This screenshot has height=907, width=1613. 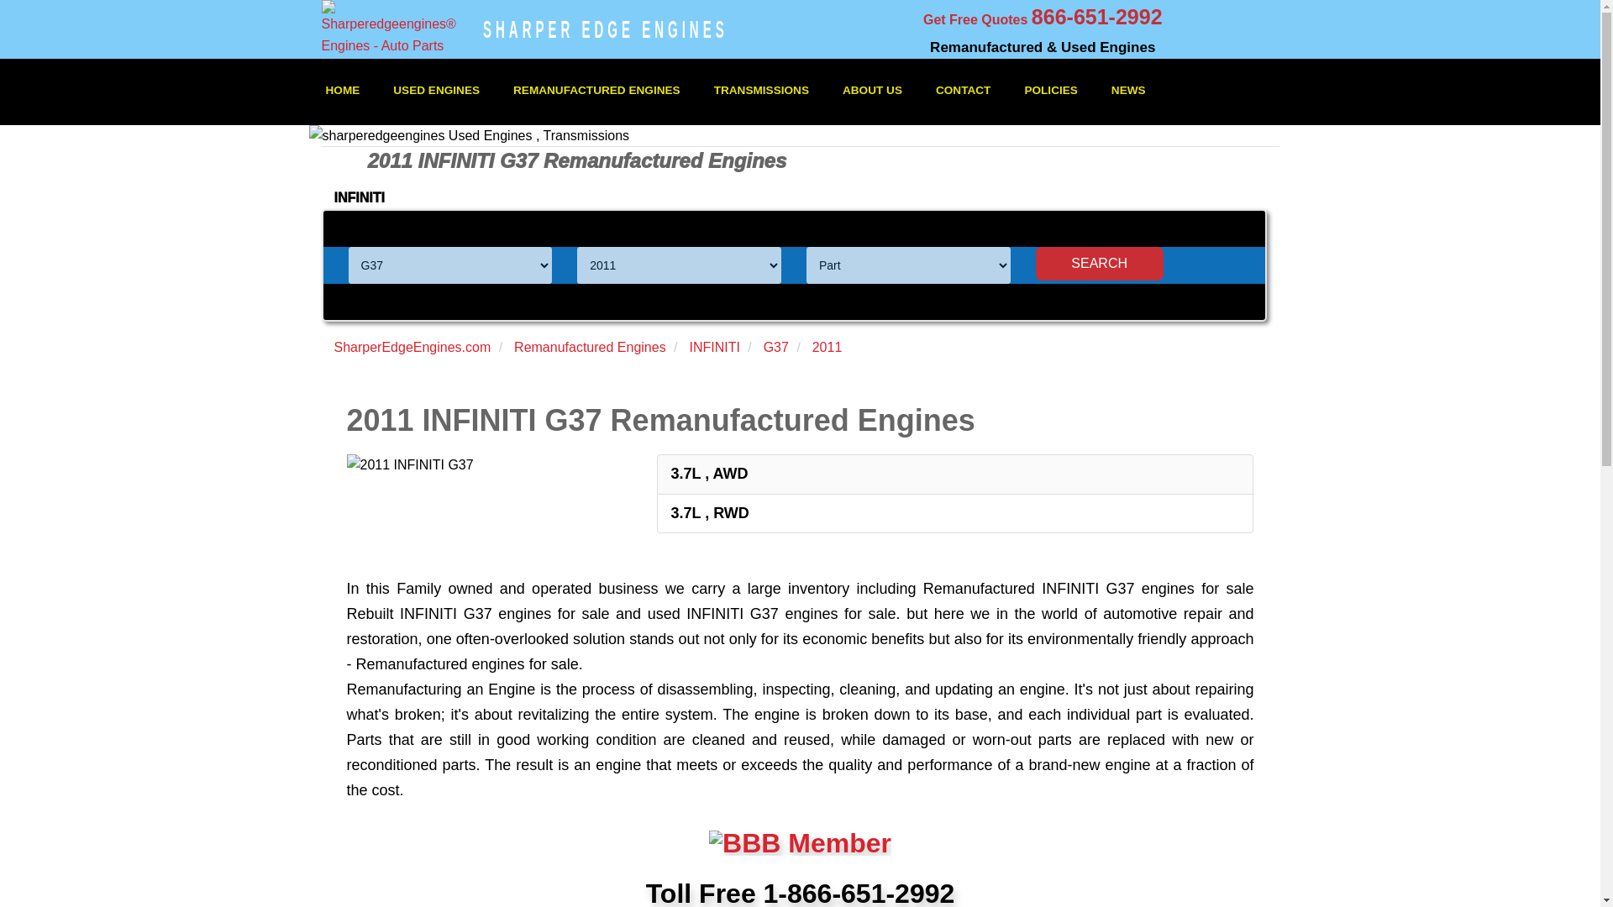 I want to click on SharperEdgeEngines.com, so click(x=412, y=348).